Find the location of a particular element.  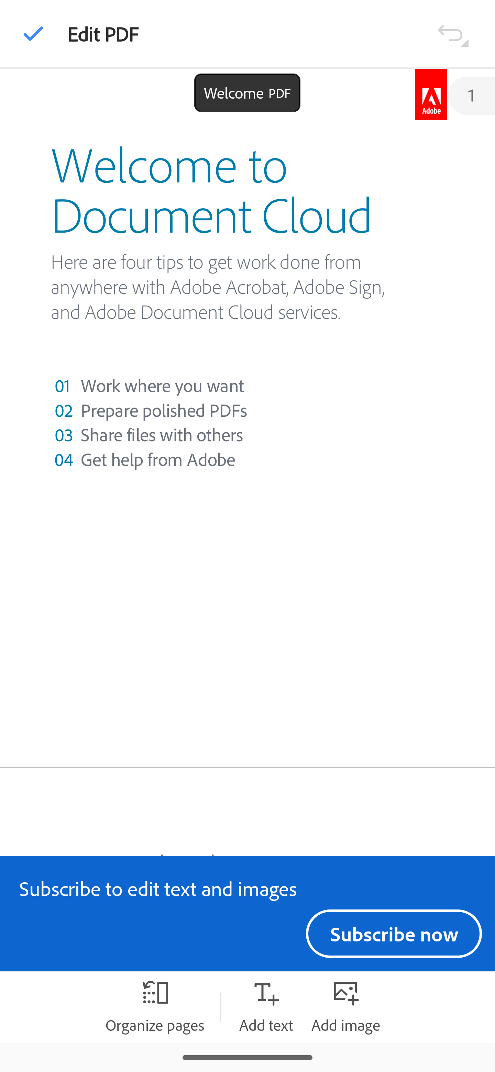

Organize pages Add image is located at coordinates (346, 1007).